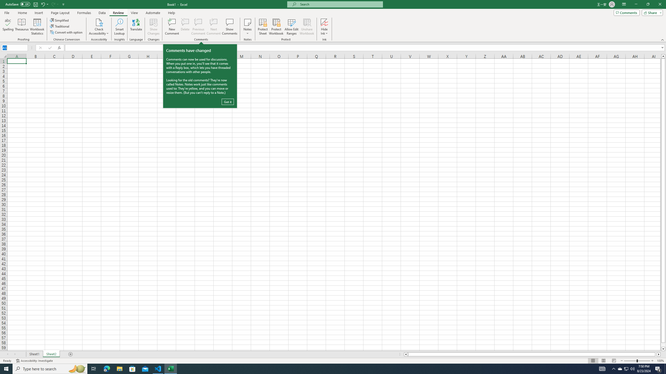  What do you see at coordinates (248, 27) in the screenshot?
I see `Notes` at bounding box center [248, 27].